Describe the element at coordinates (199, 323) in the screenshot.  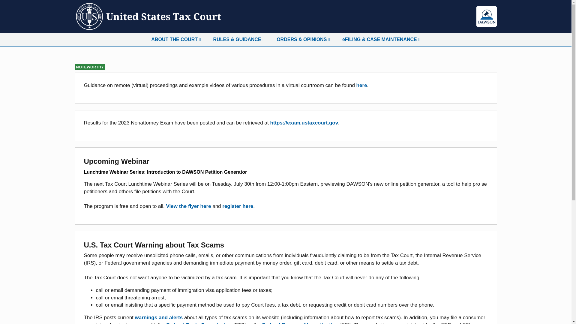
I see `Report Fraud` at that location.